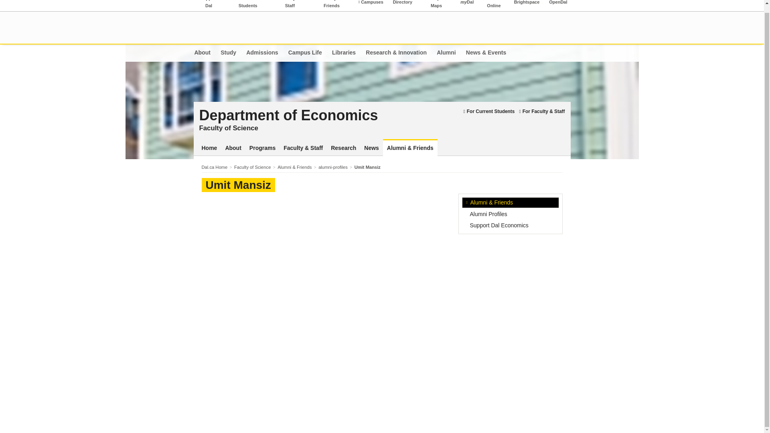 This screenshot has height=433, width=770. Describe the element at coordinates (262, 53) in the screenshot. I see `Admissions` at that location.